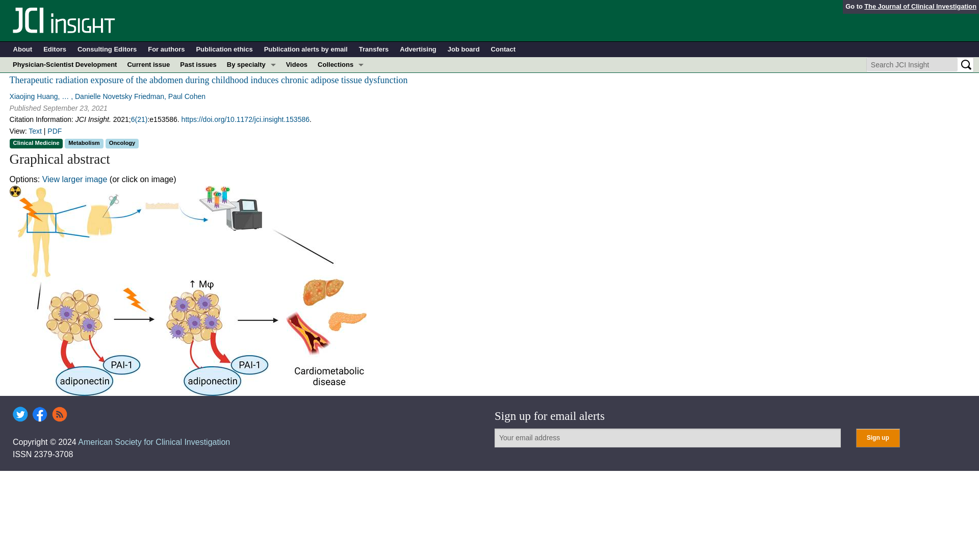 The image size is (979, 551). Describe the element at coordinates (251, 110) in the screenshot. I see `Immunology` at that location.